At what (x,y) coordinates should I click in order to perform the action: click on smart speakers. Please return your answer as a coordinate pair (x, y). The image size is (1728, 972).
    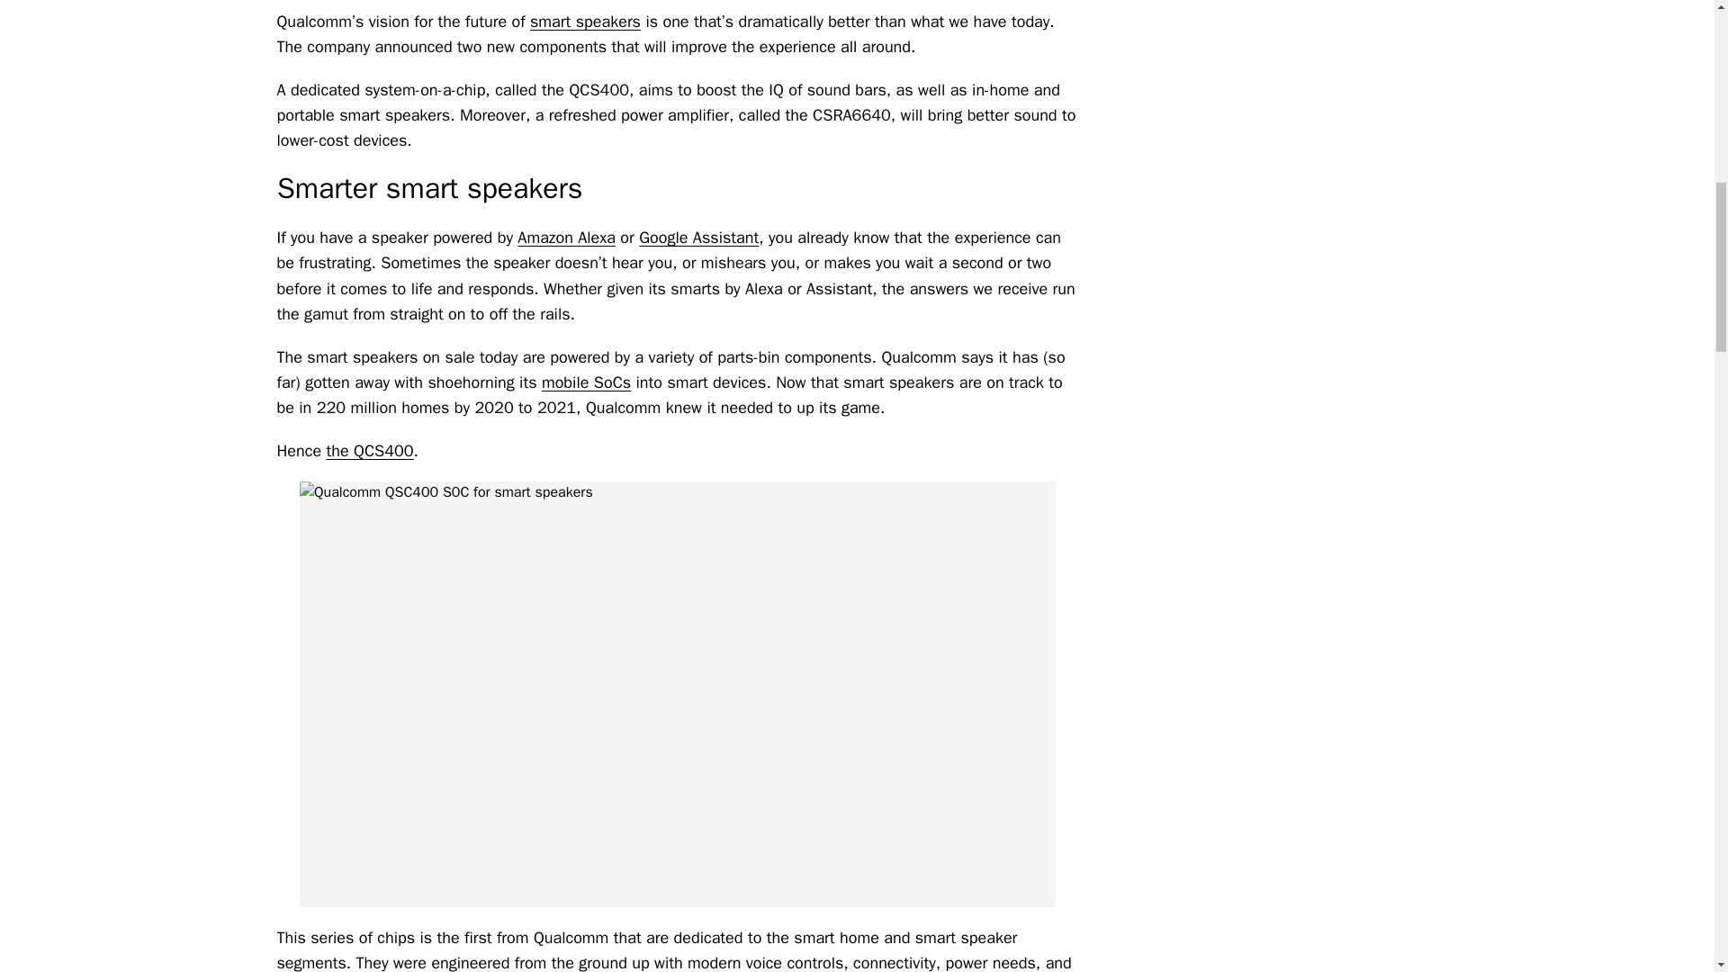
    Looking at the image, I should click on (585, 21).